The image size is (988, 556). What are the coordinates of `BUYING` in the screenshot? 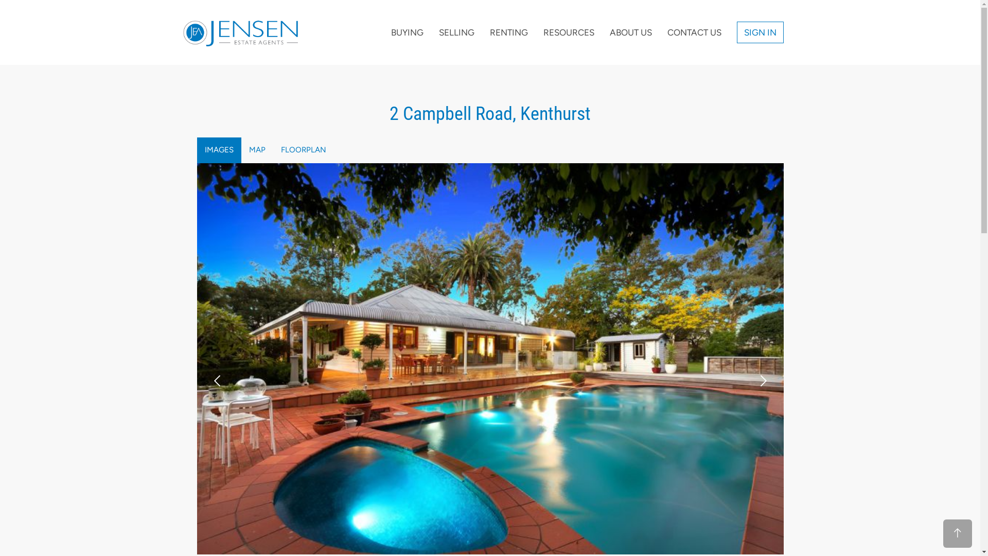 It's located at (407, 32).